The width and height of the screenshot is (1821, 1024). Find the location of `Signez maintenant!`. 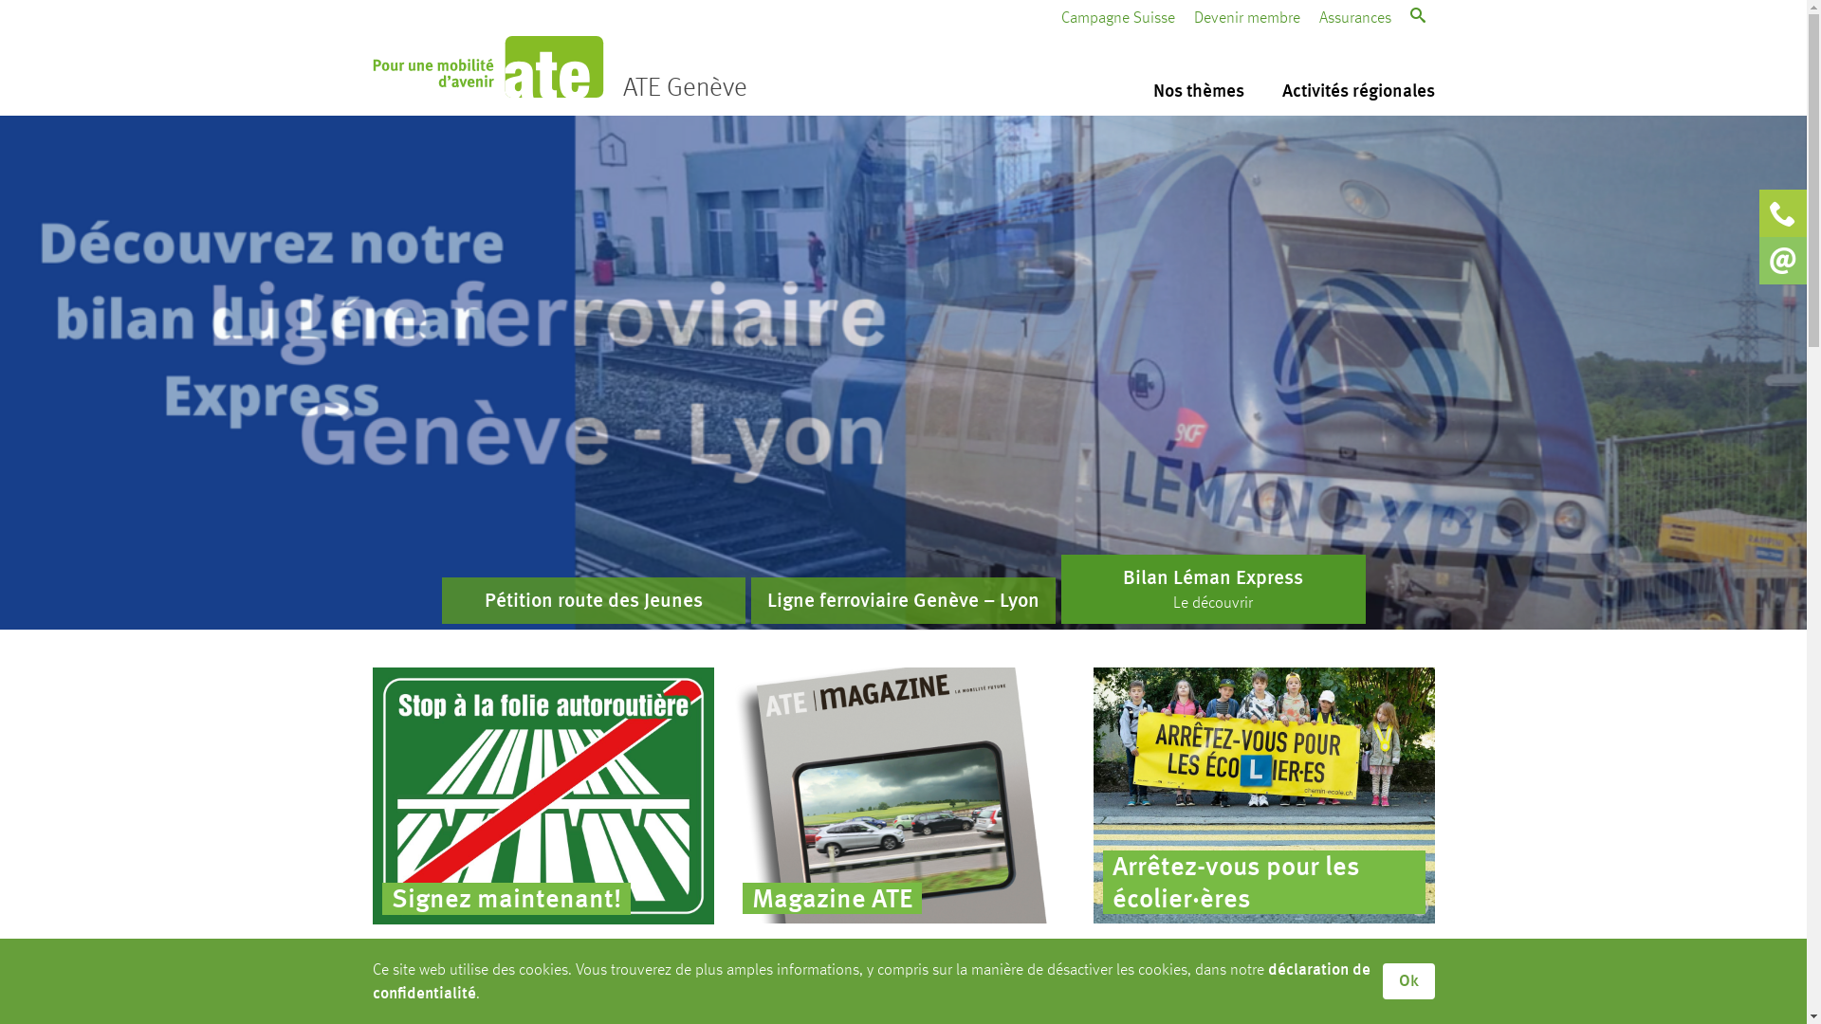

Signez maintenant! is located at coordinates (543, 795).